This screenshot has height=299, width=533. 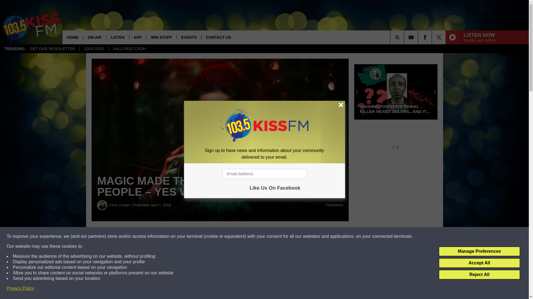 I want to click on EVENTS, so click(x=189, y=37).